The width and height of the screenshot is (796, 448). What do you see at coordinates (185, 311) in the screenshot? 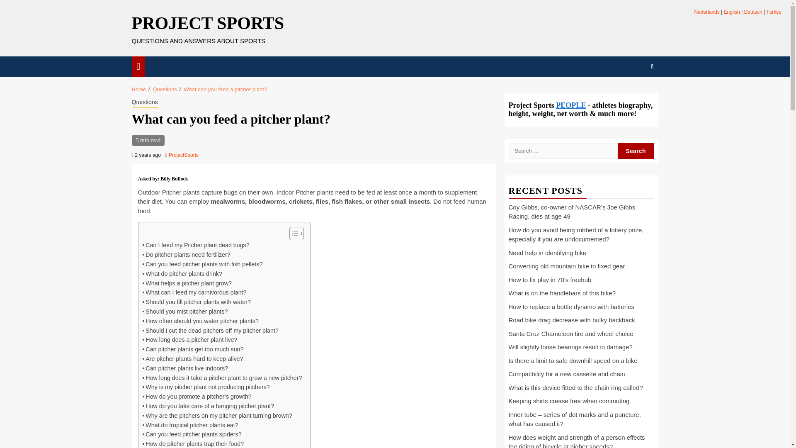
I see `Should you mist pitcher plants?` at bounding box center [185, 311].